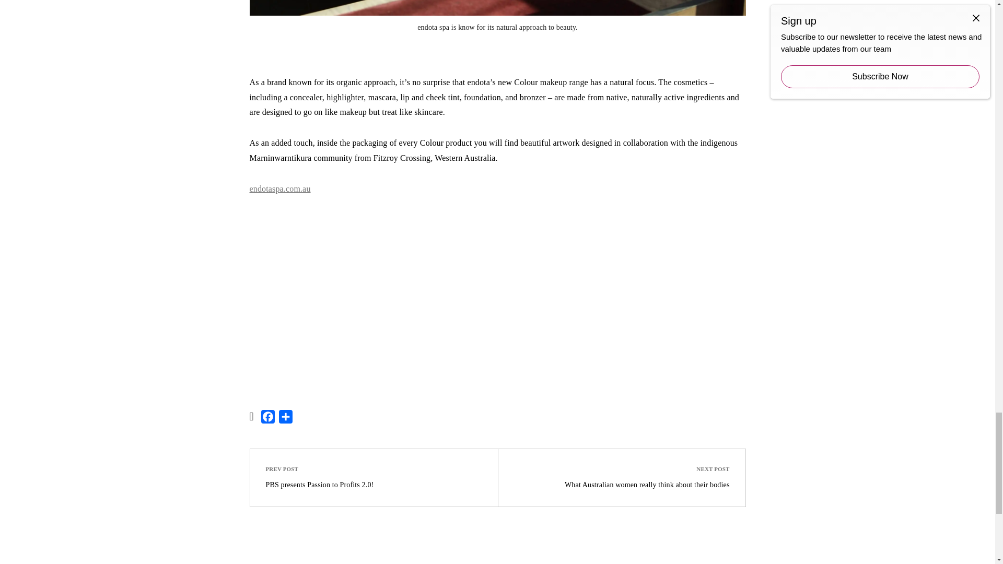 Image resolution: width=1003 pixels, height=564 pixels. Describe the element at coordinates (267, 419) in the screenshot. I see `Facebook` at that location.